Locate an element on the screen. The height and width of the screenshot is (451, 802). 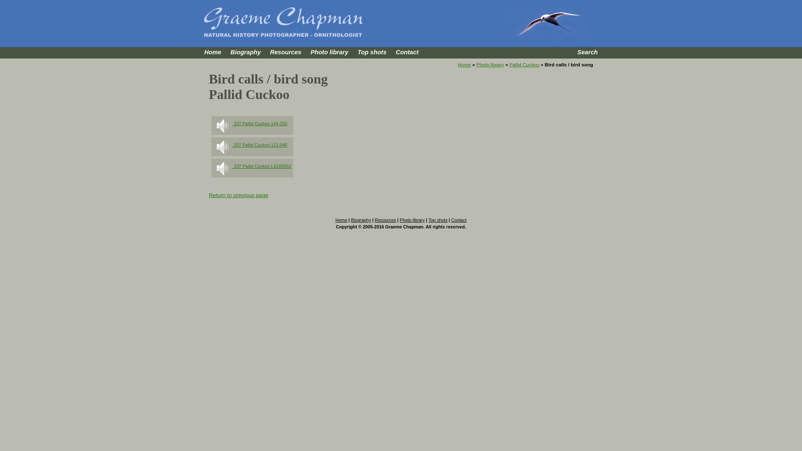
Home is located at coordinates (341, 220).